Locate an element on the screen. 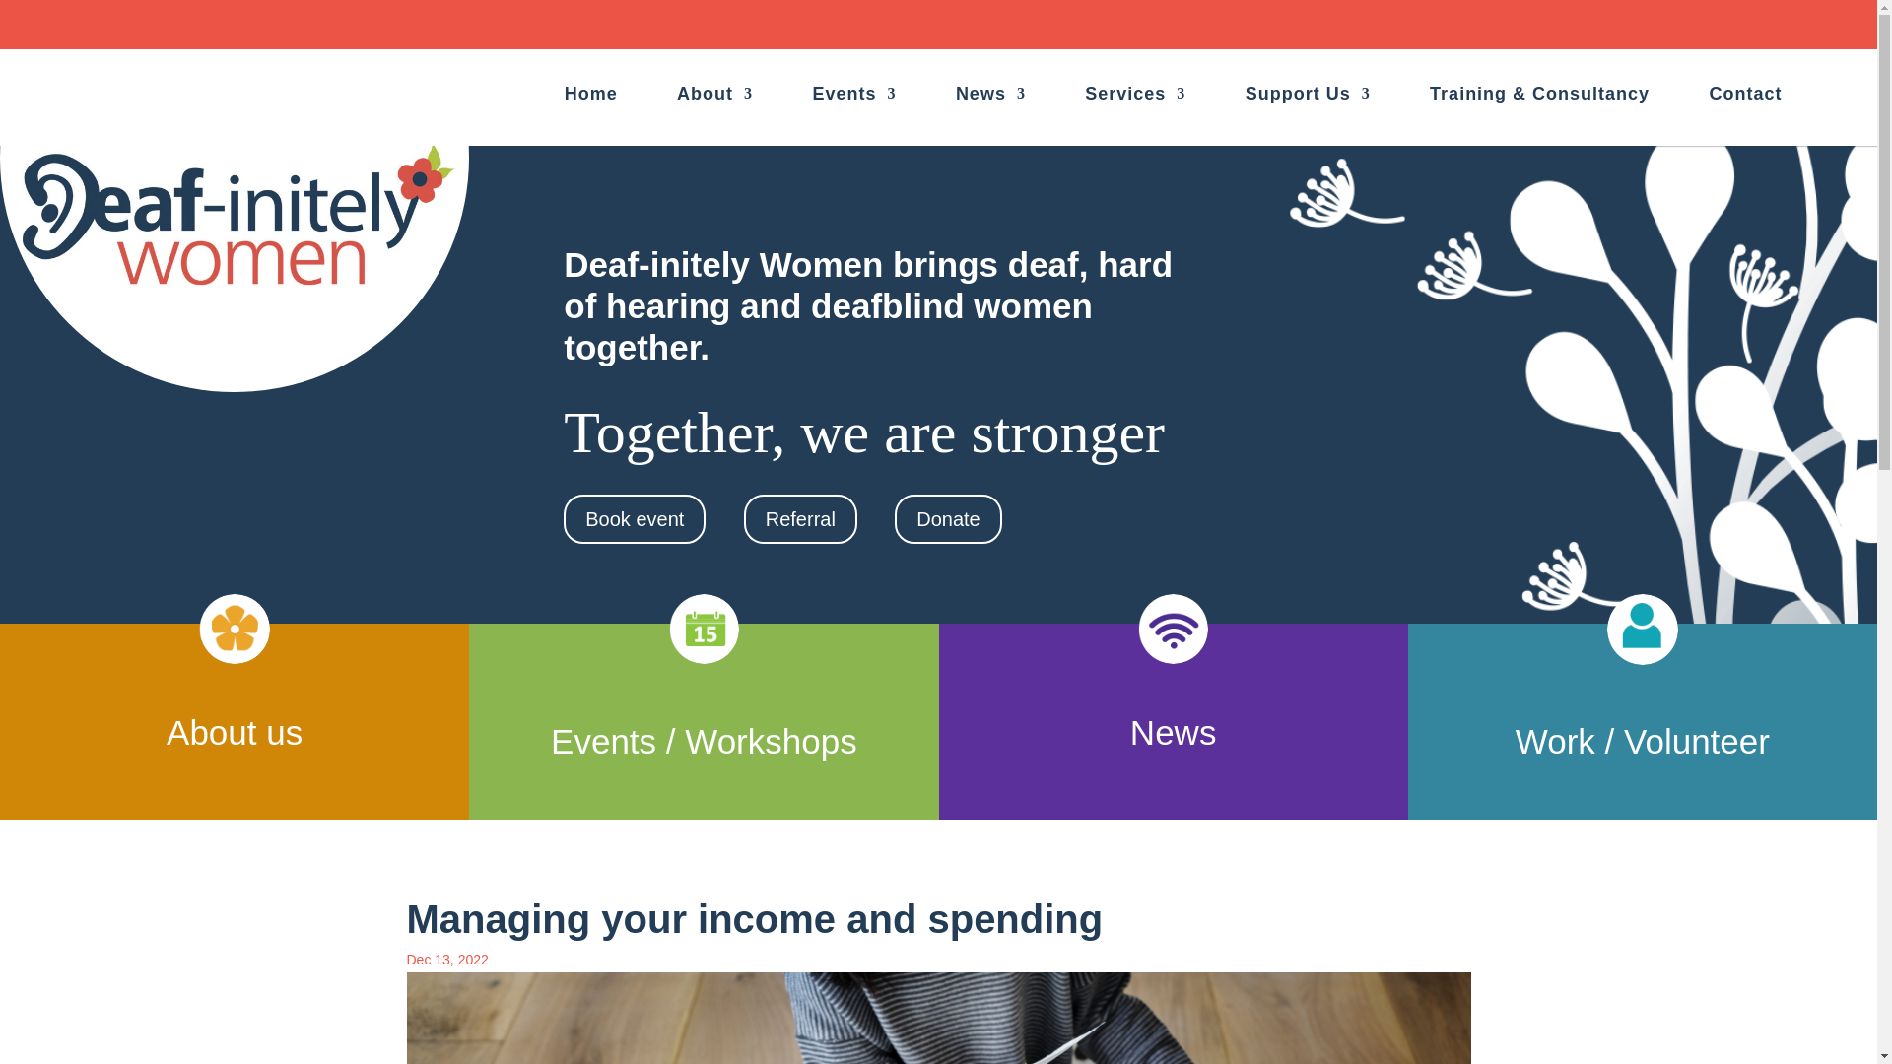 The height and width of the screenshot is (1064, 1892). Referral is located at coordinates (800, 518).